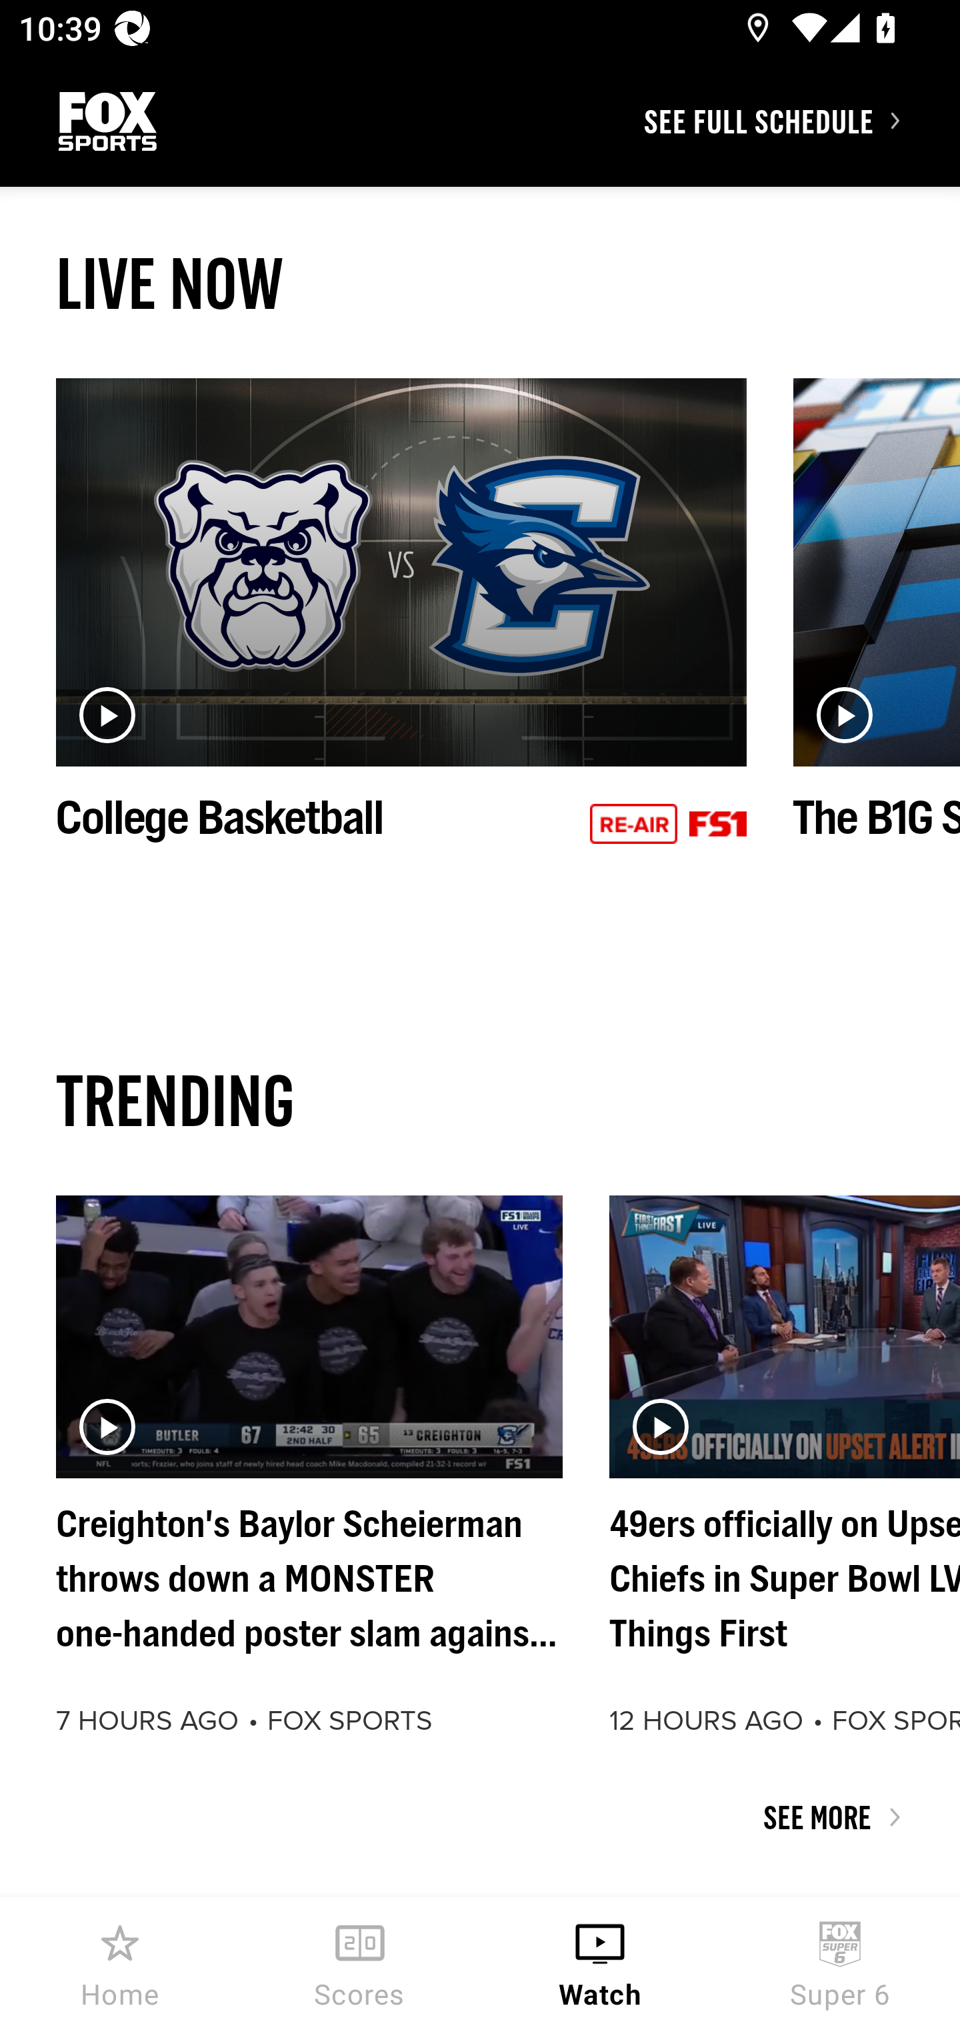 The height and width of the screenshot is (2028, 960). I want to click on College Basketball, so click(401, 639).